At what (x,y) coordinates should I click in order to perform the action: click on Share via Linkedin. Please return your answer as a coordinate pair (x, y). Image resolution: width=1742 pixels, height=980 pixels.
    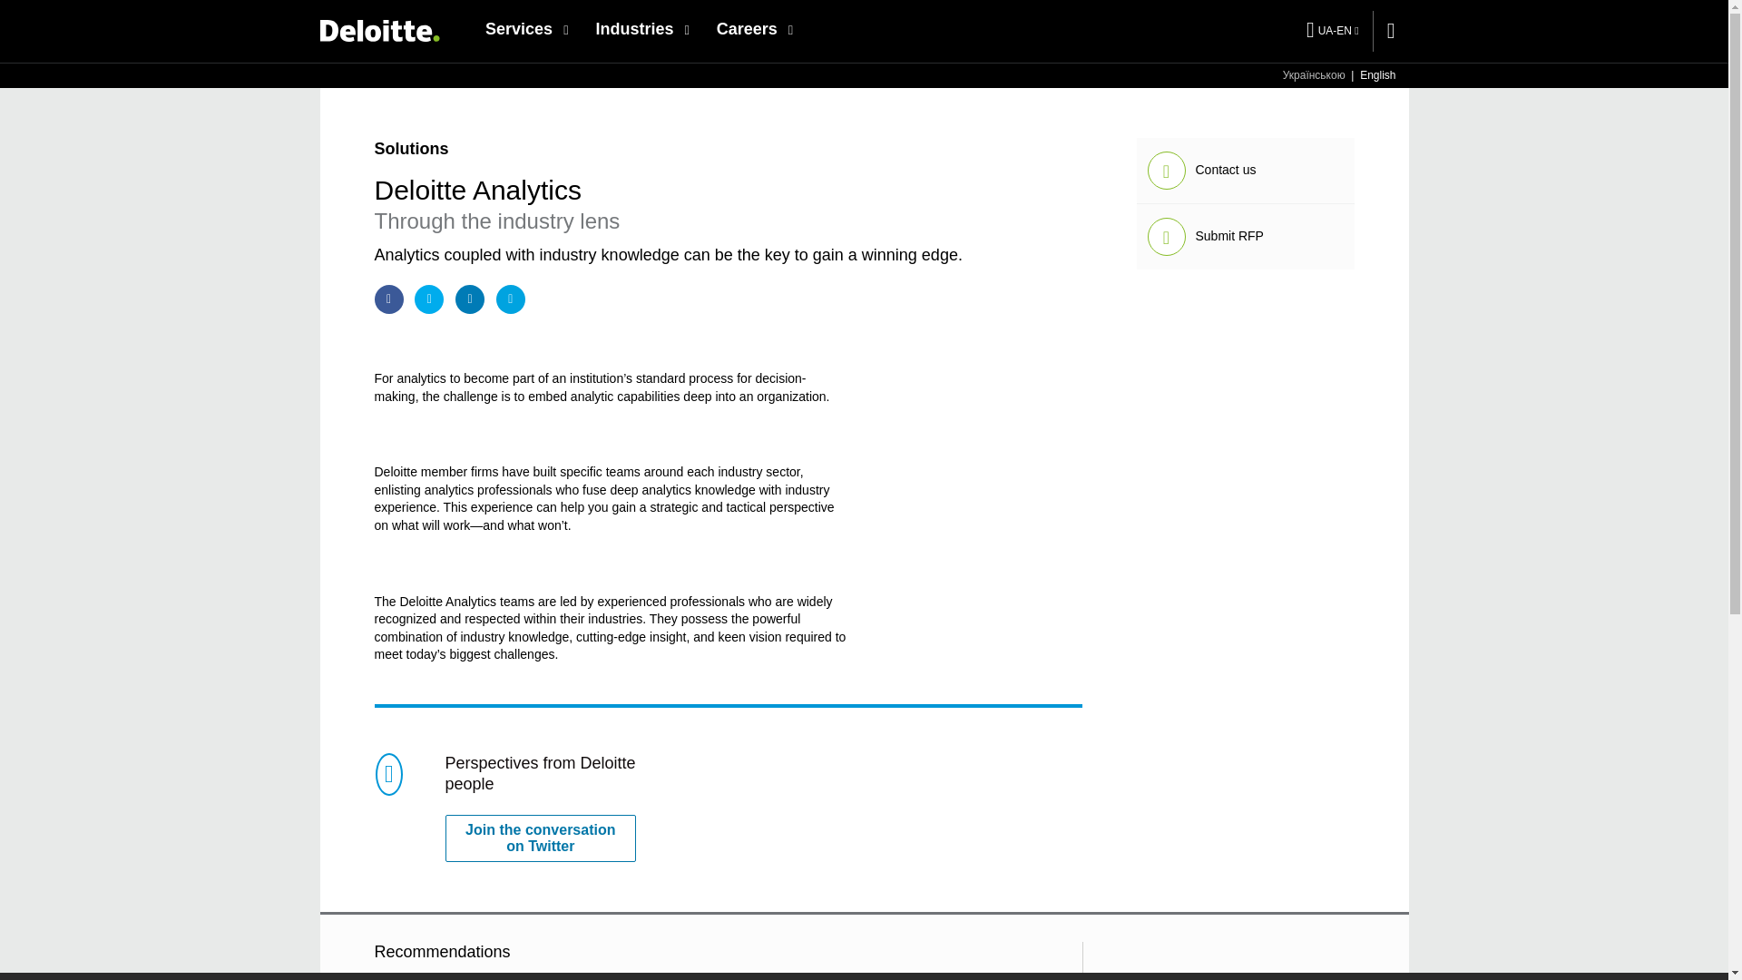
    Looking at the image, I should click on (469, 299).